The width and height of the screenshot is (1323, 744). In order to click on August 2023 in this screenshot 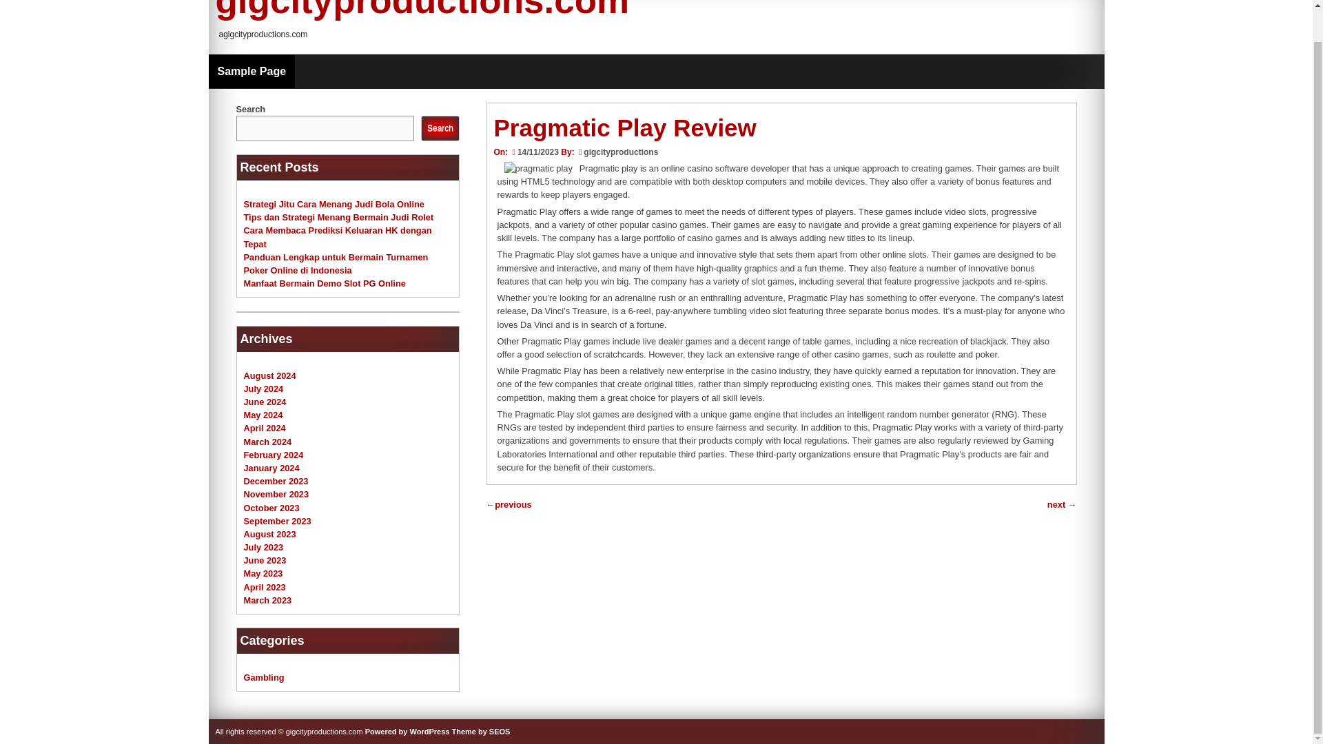, I will do `click(270, 534)`.